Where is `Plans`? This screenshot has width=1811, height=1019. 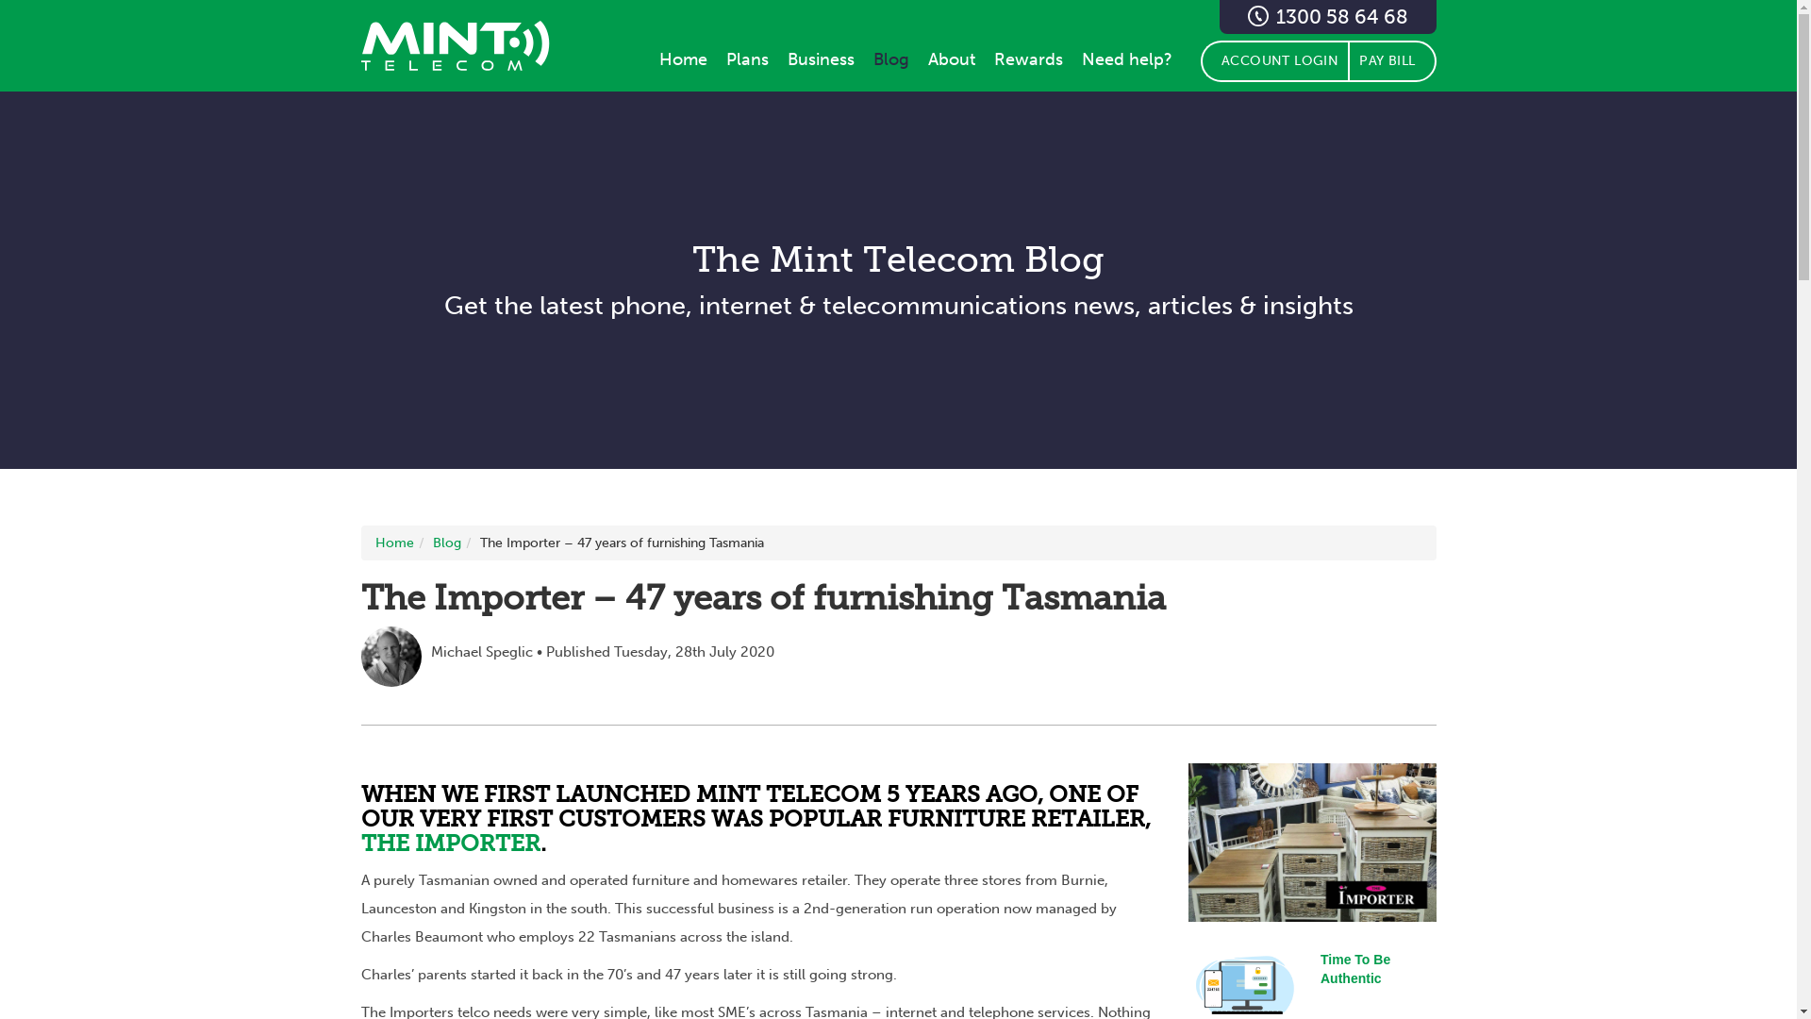 Plans is located at coordinates (747, 59).